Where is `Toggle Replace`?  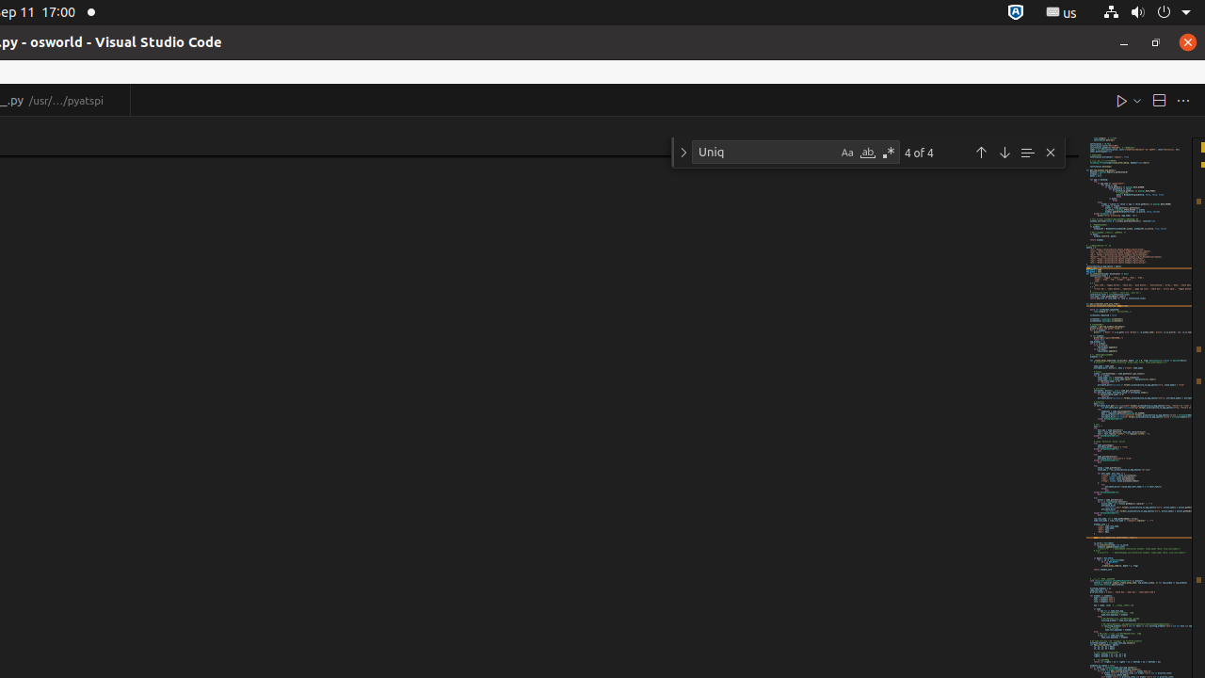 Toggle Replace is located at coordinates (683, 153).